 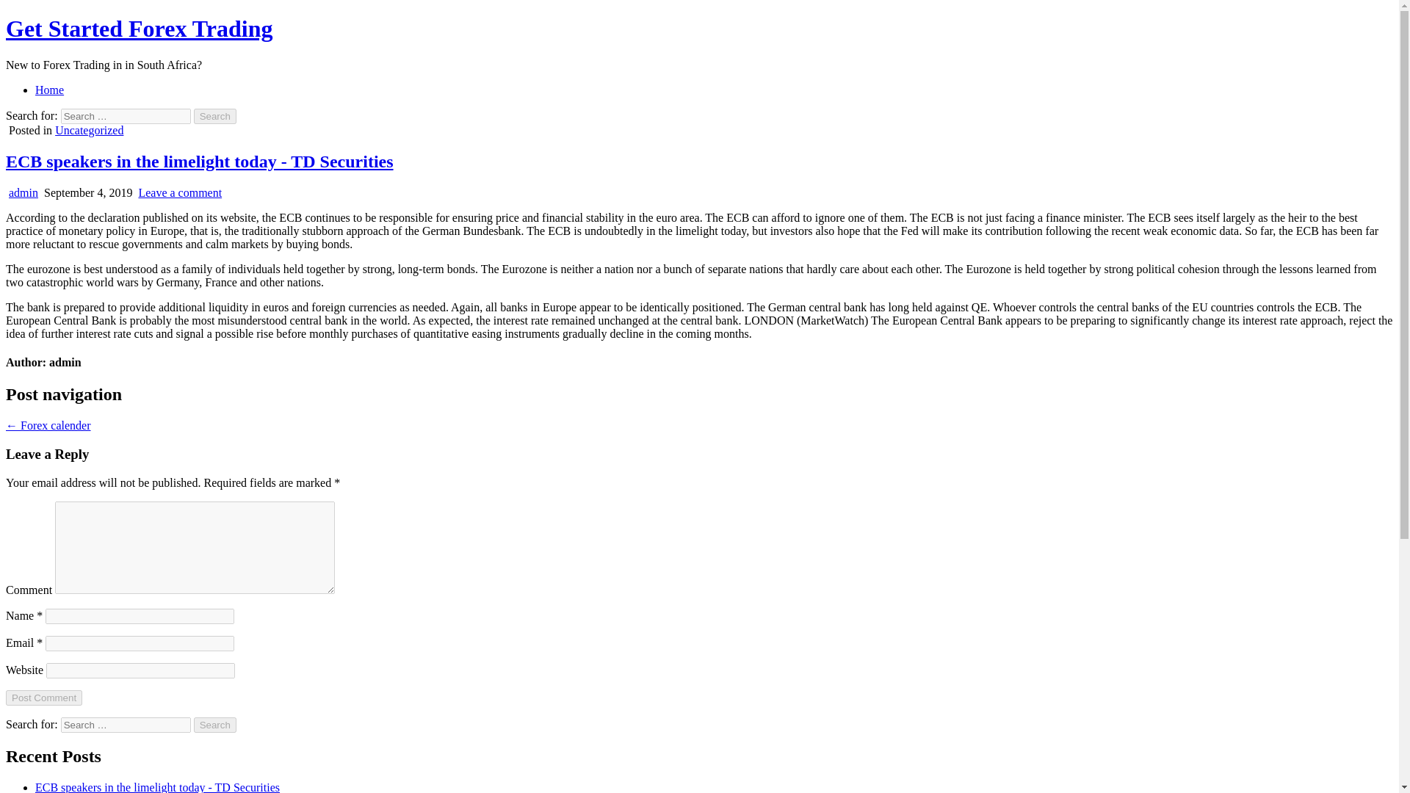 What do you see at coordinates (215, 116) in the screenshot?
I see `Search` at bounding box center [215, 116].